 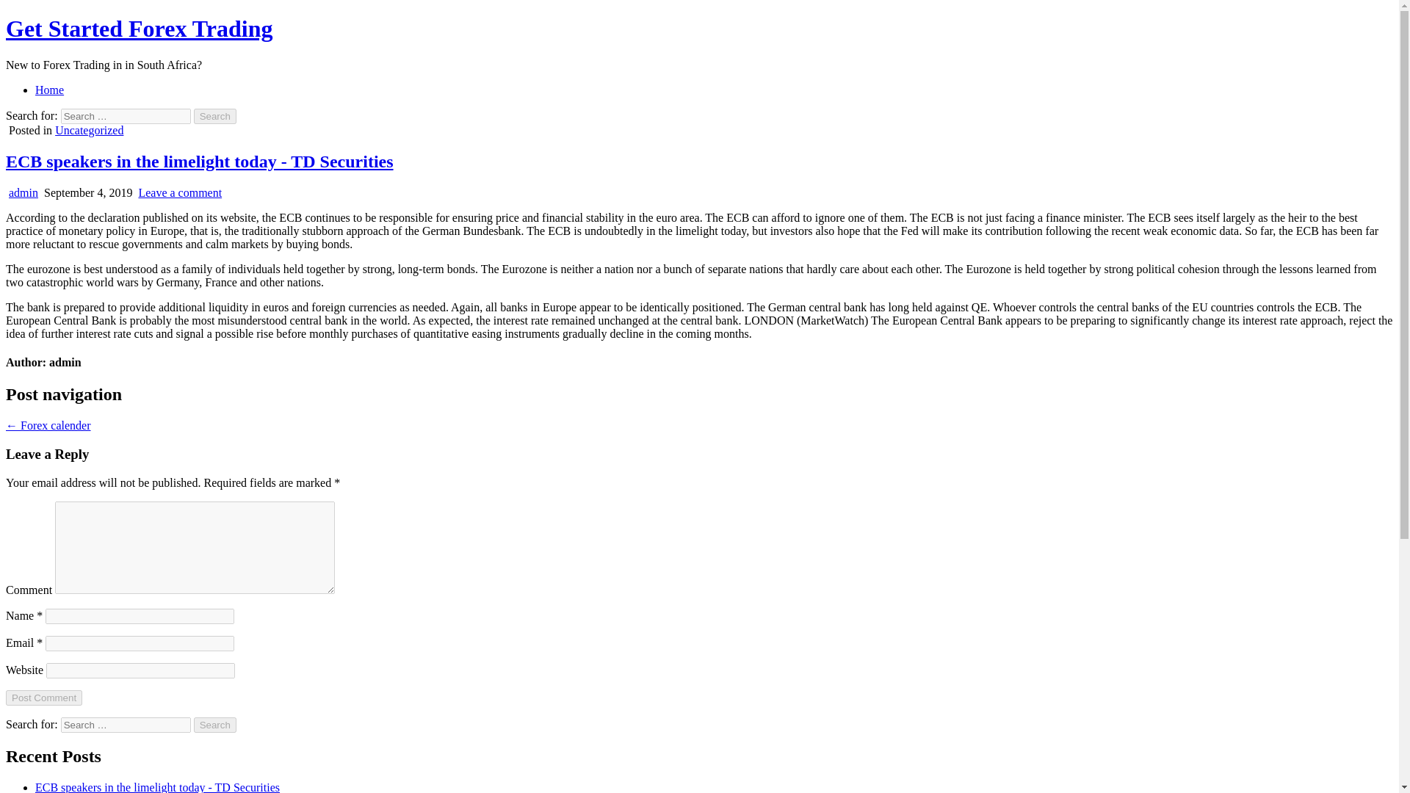 What do you see at coordinates (215, 116) in the screenshot?
I see `Search` at bounding box center [215, 116].